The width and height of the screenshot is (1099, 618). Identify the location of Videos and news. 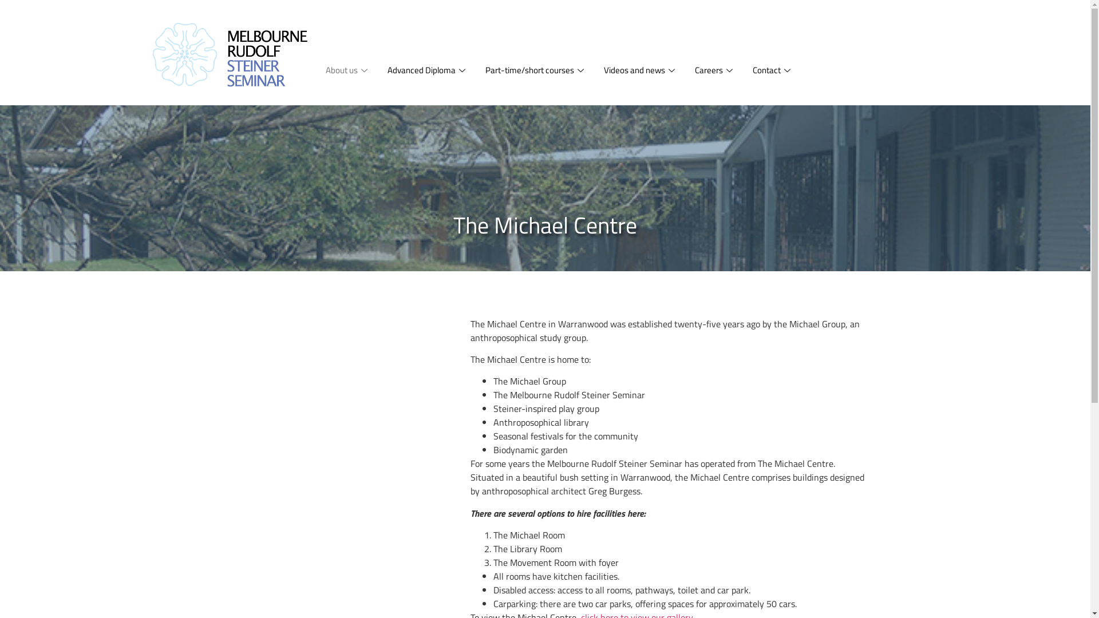
(641, 71).